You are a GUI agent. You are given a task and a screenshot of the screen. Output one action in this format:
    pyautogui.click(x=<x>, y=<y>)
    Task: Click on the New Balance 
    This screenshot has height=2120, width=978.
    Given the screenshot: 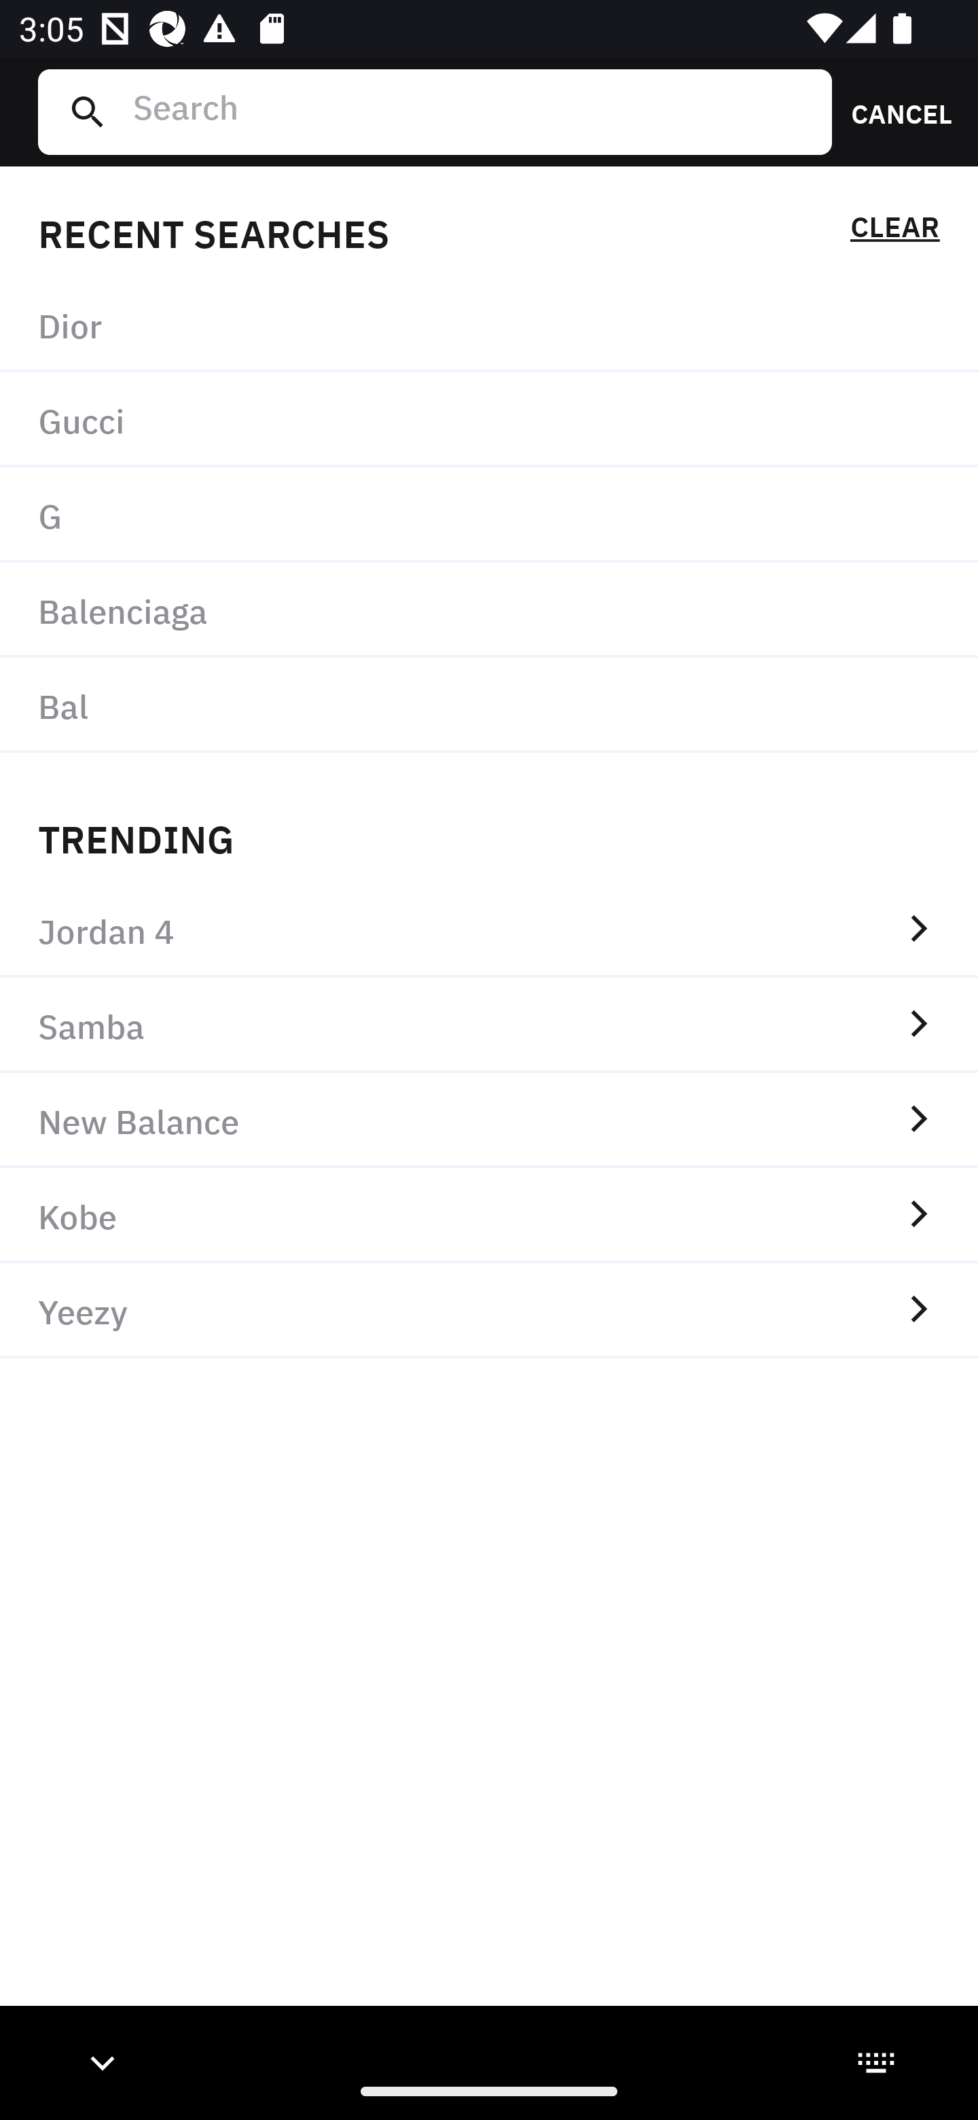 What is the action you would take?
    pyautogui.click(x=489, y=1120)
    